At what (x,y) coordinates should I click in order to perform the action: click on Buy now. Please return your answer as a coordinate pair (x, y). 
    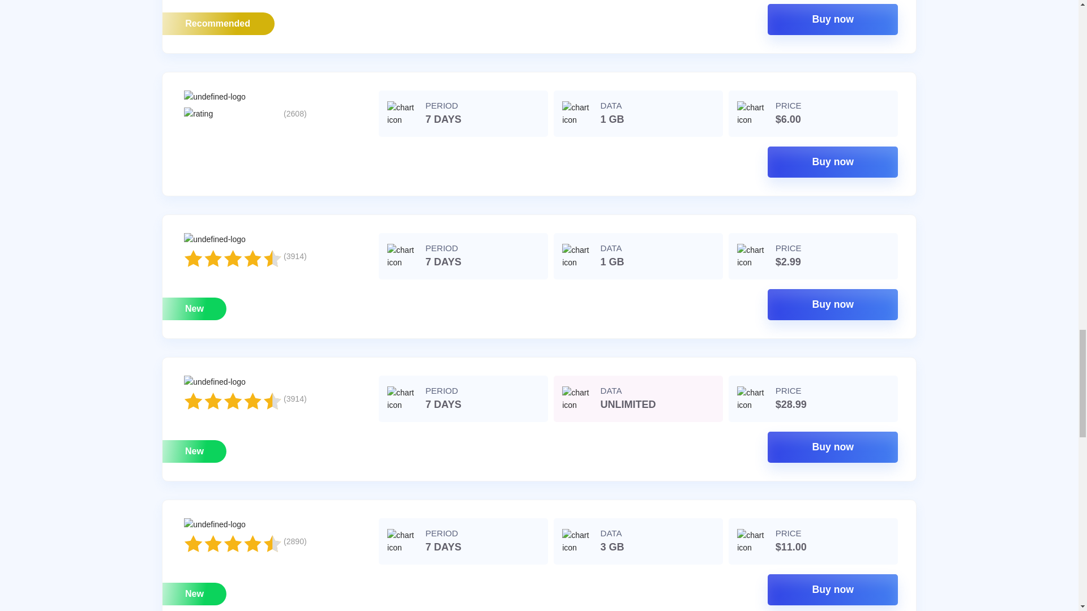
    Looking at the image, I should click on (832, 447).